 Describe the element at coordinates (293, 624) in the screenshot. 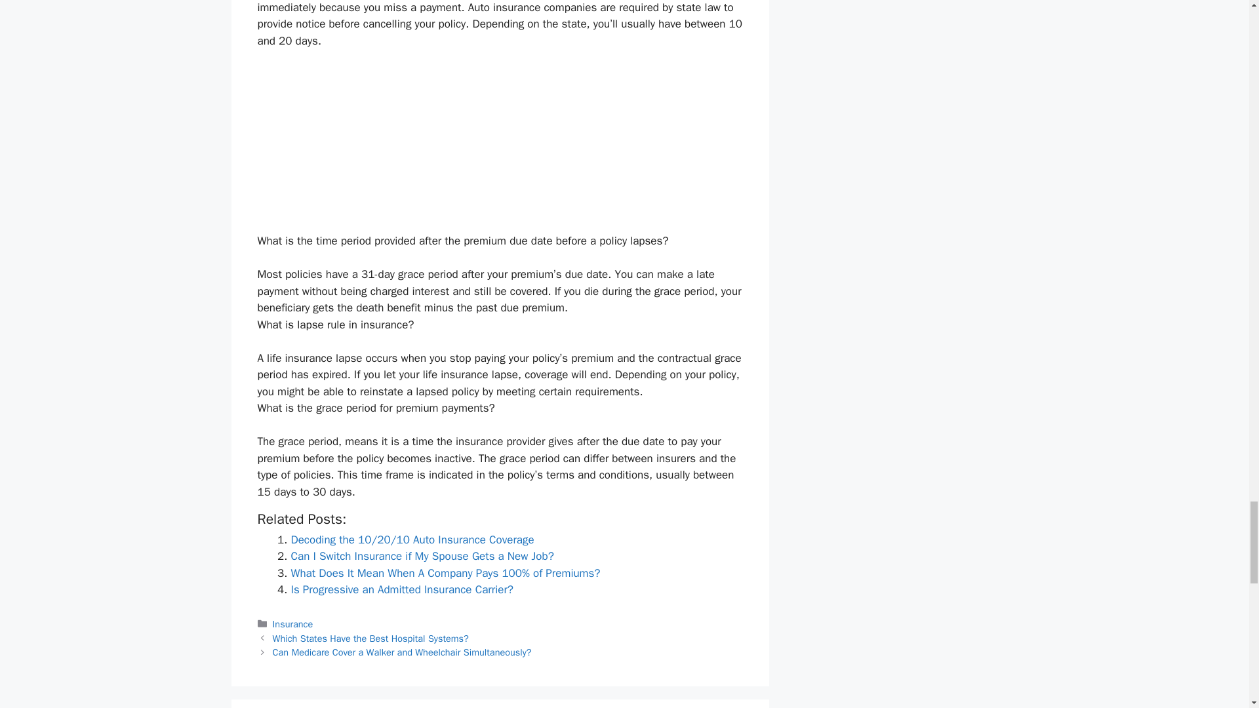

I see `Insurance` at that location.